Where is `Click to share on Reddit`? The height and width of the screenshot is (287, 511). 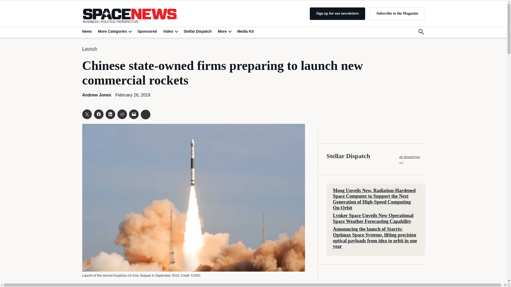
Click to share on Reddit is located at coordinates (122, 114).